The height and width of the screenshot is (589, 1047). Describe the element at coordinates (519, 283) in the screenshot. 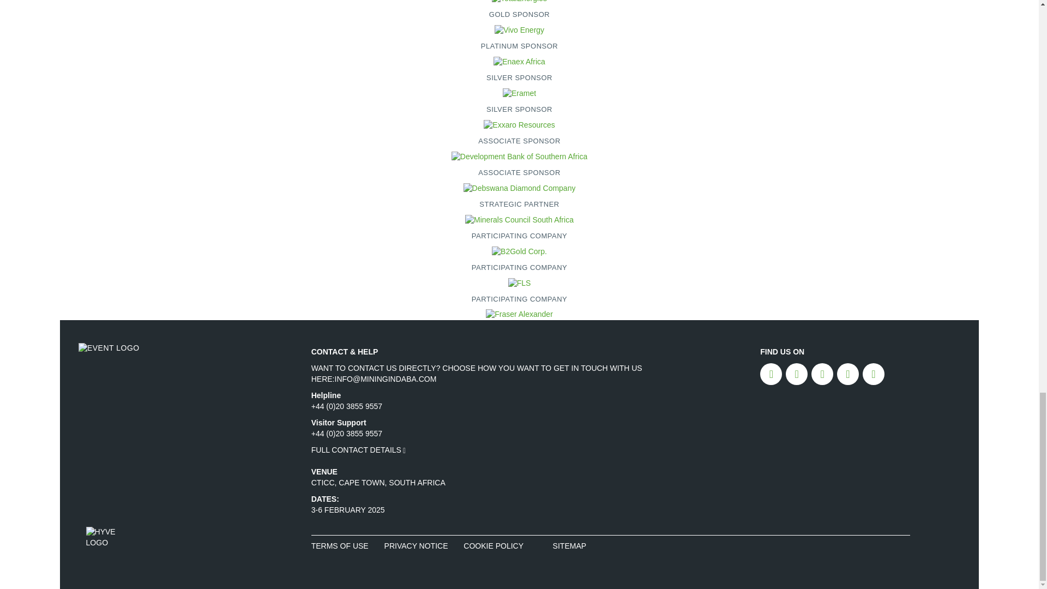

I see `FLS` at that location.